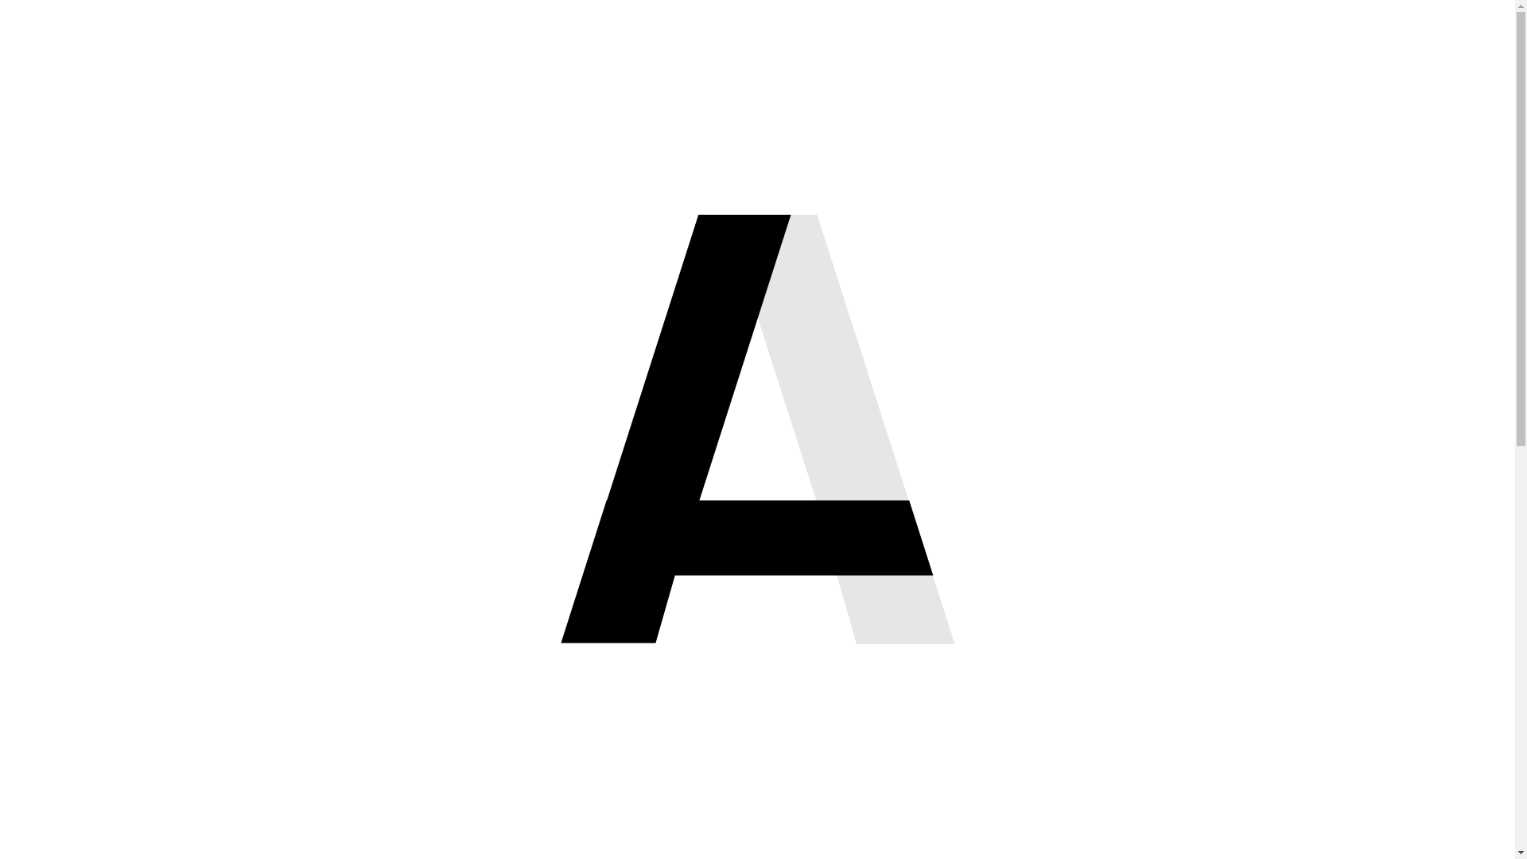 Image resolution: width=1527 pixels, height=859 pixels. Describe the element at coordinates (1451, 30) in the screenshot. I see `aktuell` at that location.